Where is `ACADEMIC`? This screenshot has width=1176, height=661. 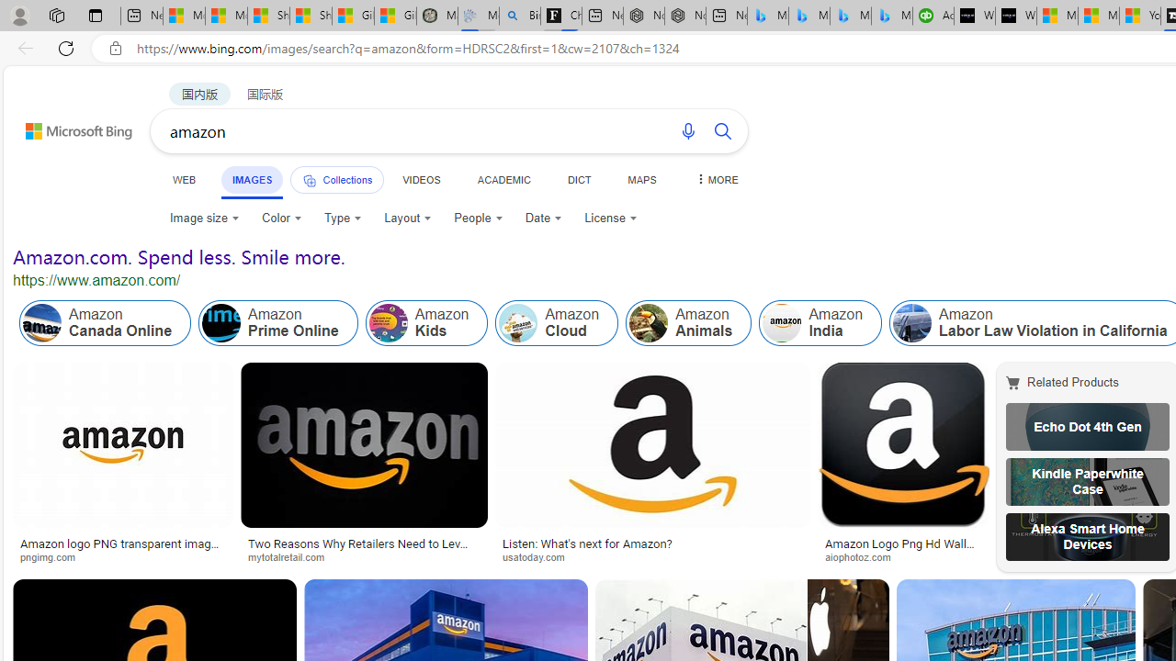
ACADEMIC is located at coordinates (503, 179).